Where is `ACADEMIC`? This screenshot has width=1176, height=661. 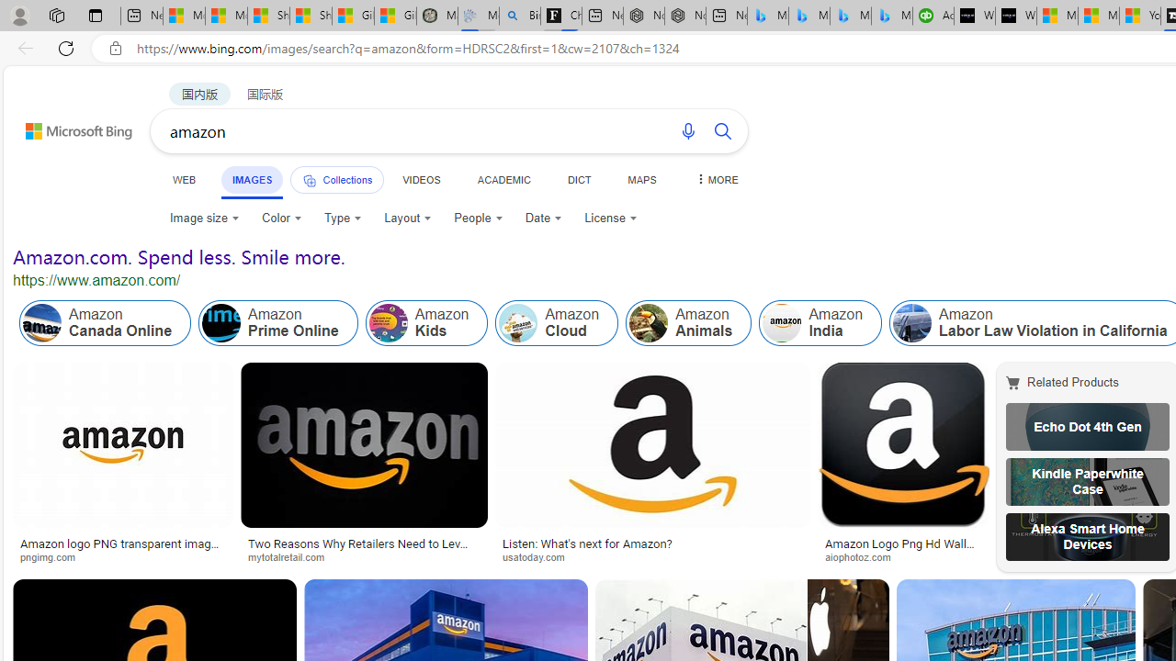
ACADEMIC is located at coordinates (503, 179).